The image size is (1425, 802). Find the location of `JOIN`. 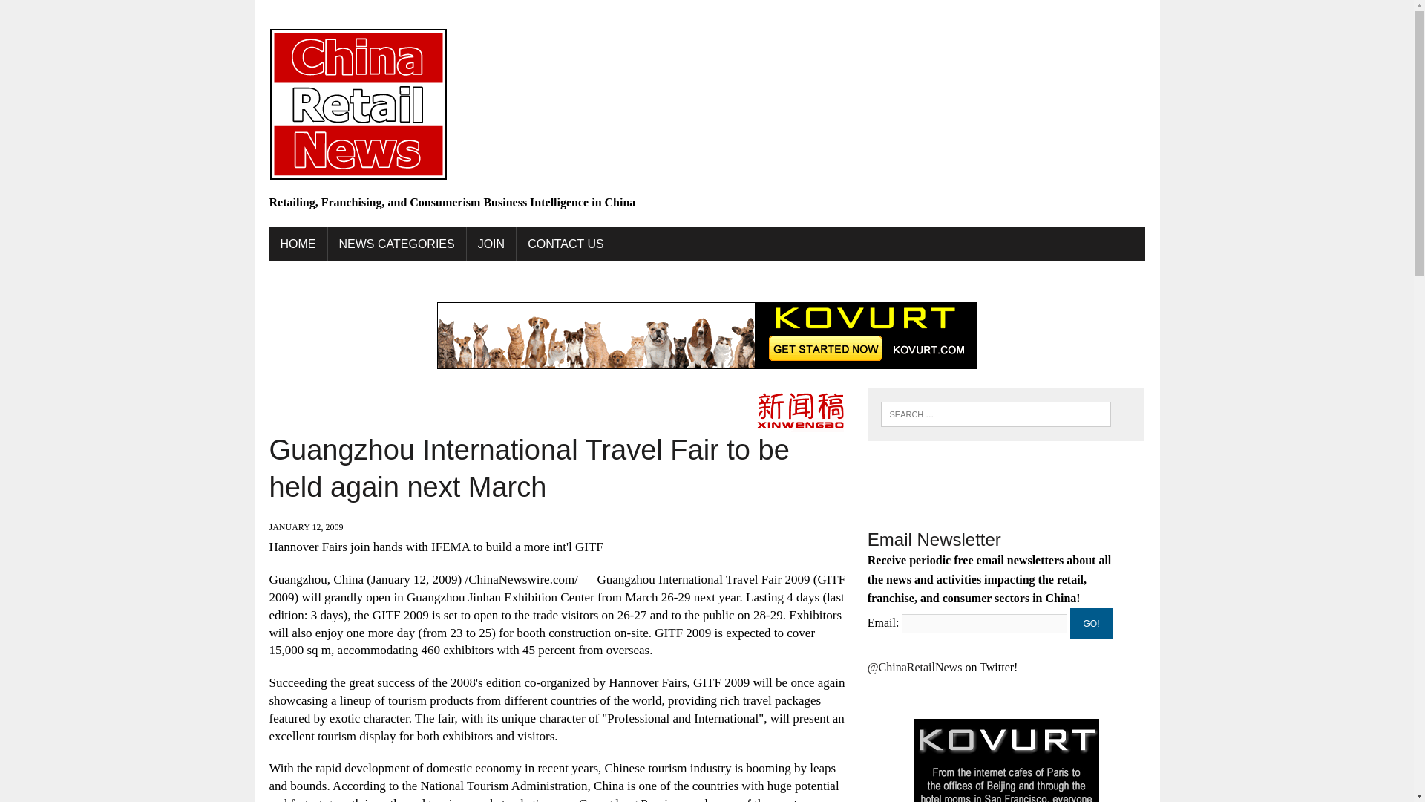

JOIN is located at coordinates (491, 244).